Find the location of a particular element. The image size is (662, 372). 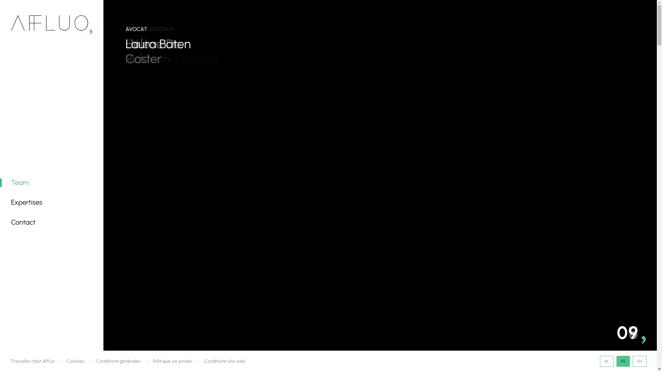

Dominique Bogman is located at coordinates (385, 51).